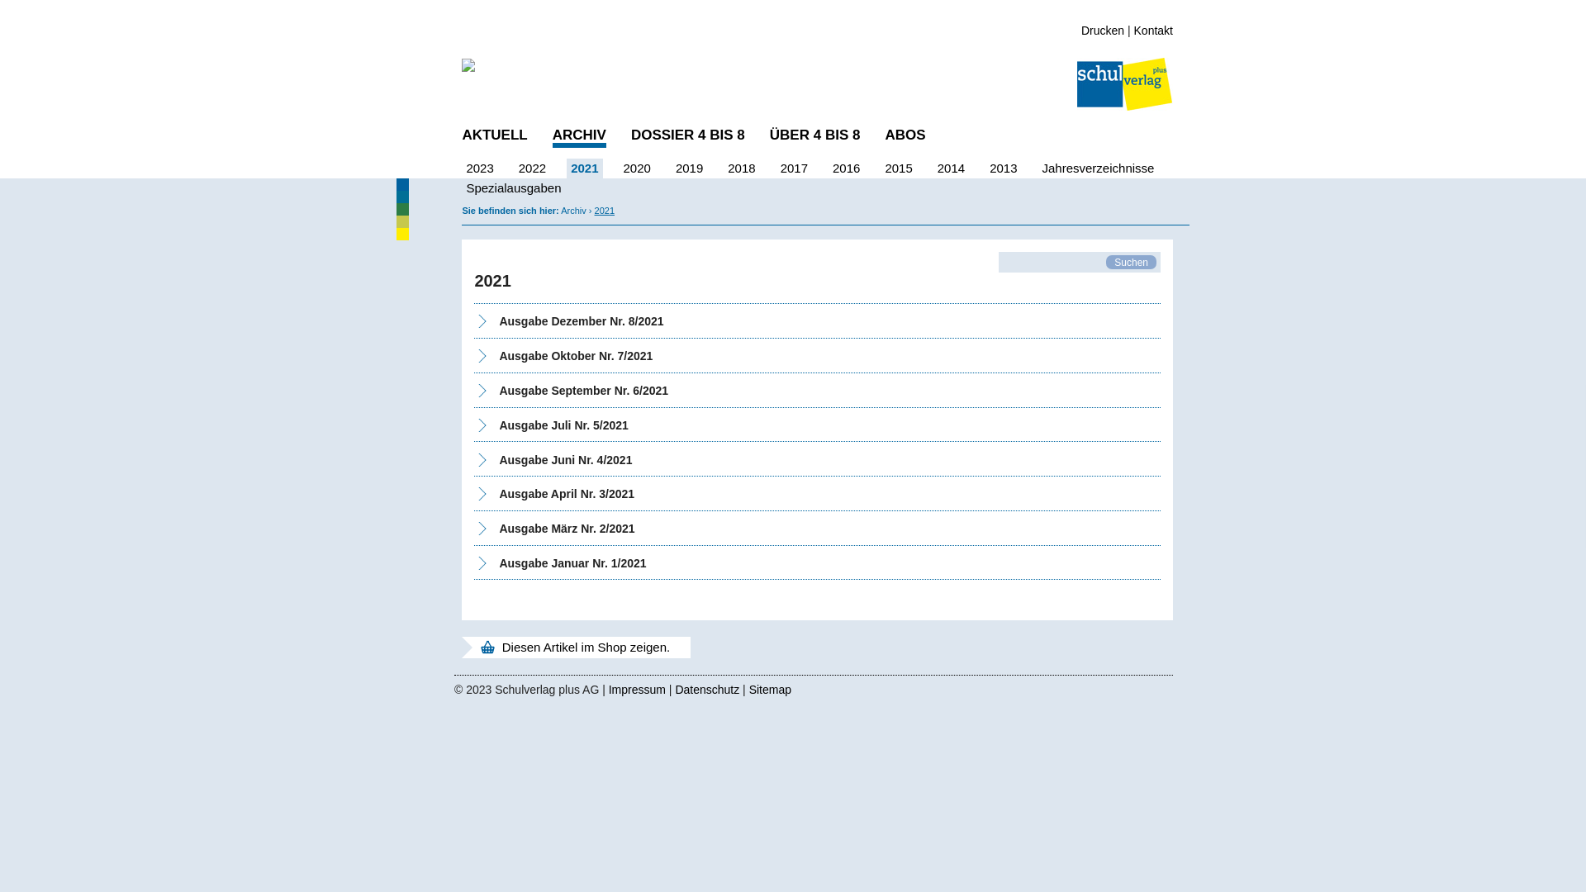 This screenshot has width=1586, height=892. I want to click on 2020, so click(636, 168).